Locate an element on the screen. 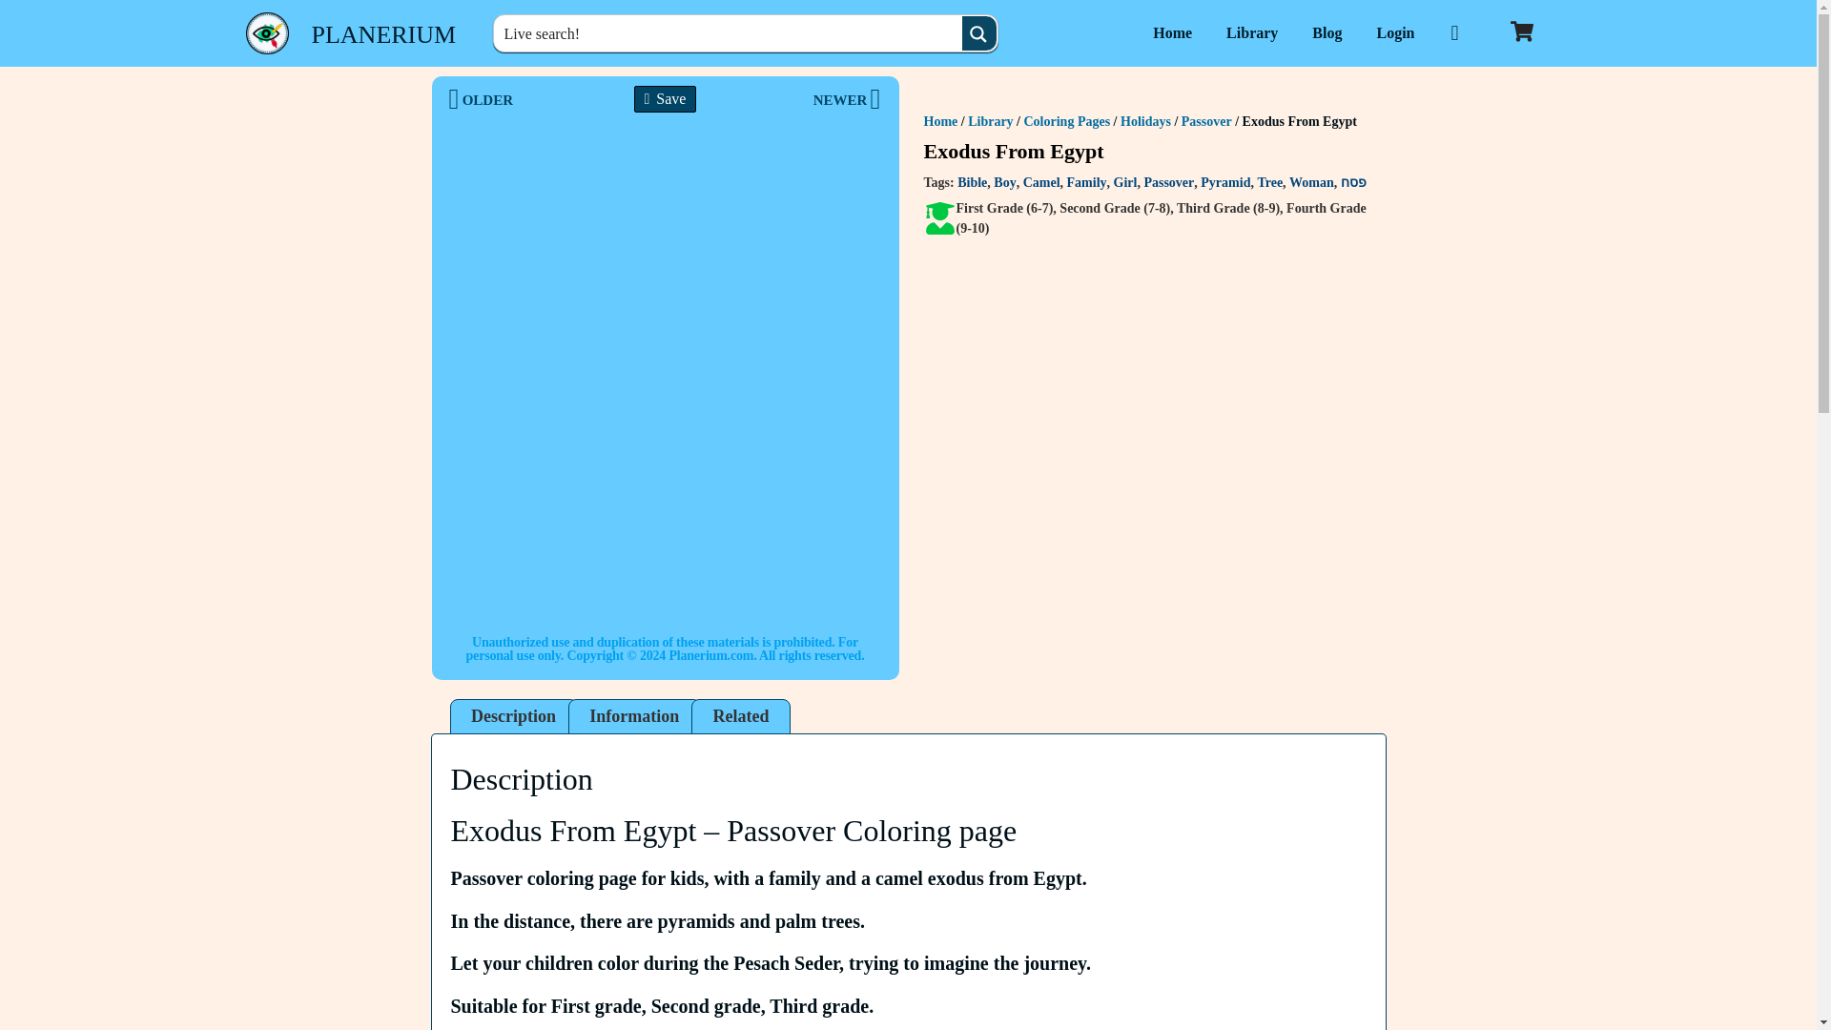  Girl is located at coordinates (1125, 181).